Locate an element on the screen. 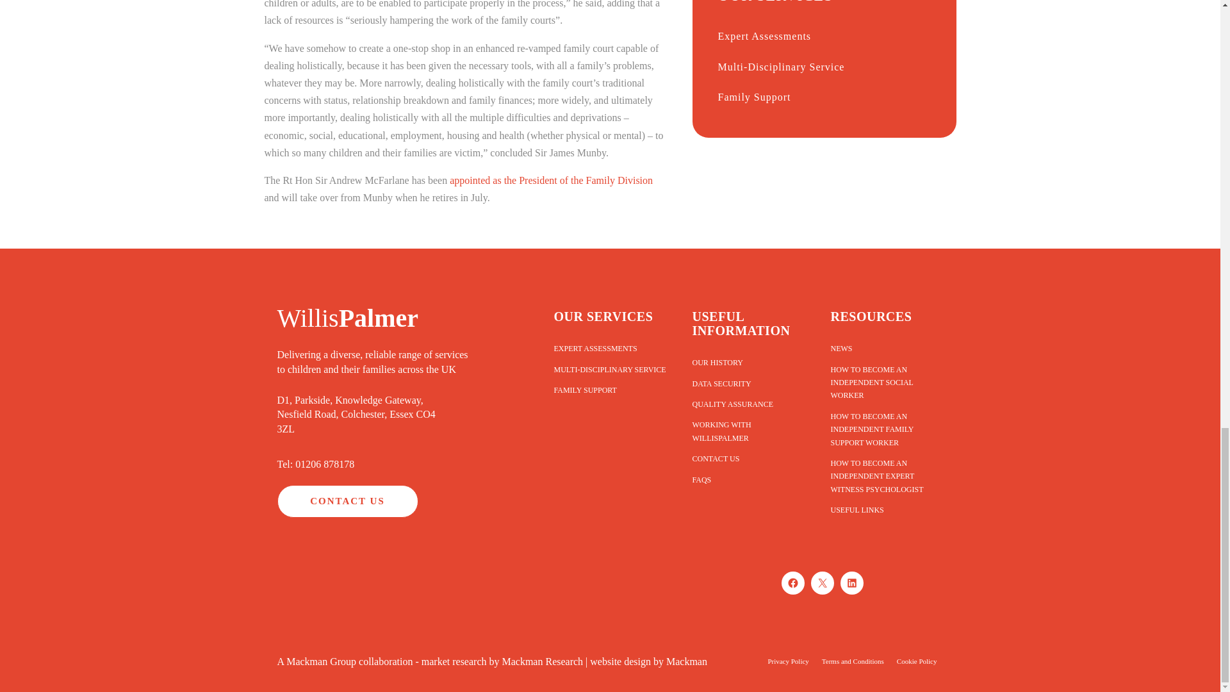  WORKING WITH WILLISPALMER is located at coordinates (748, 431).